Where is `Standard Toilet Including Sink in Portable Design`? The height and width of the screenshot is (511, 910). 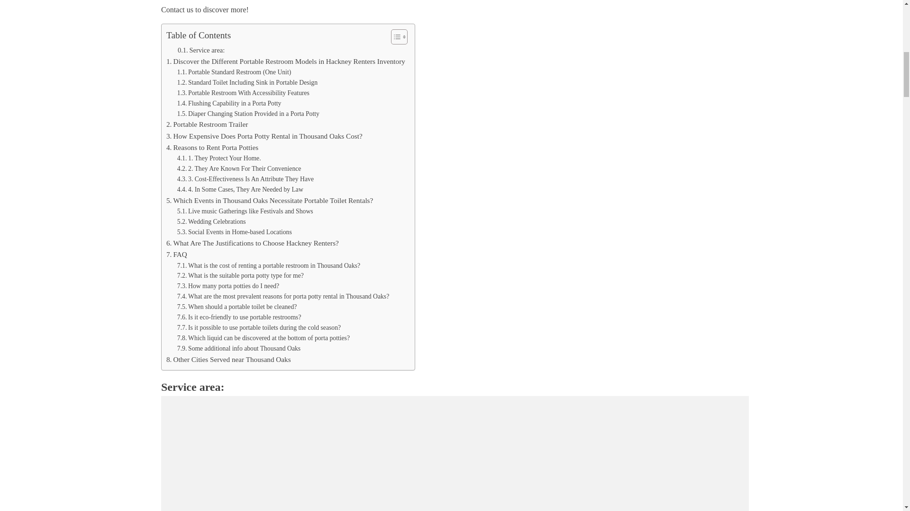
Standard Toilet Including Sink in Portable Design is located at coordinates (247, 82).